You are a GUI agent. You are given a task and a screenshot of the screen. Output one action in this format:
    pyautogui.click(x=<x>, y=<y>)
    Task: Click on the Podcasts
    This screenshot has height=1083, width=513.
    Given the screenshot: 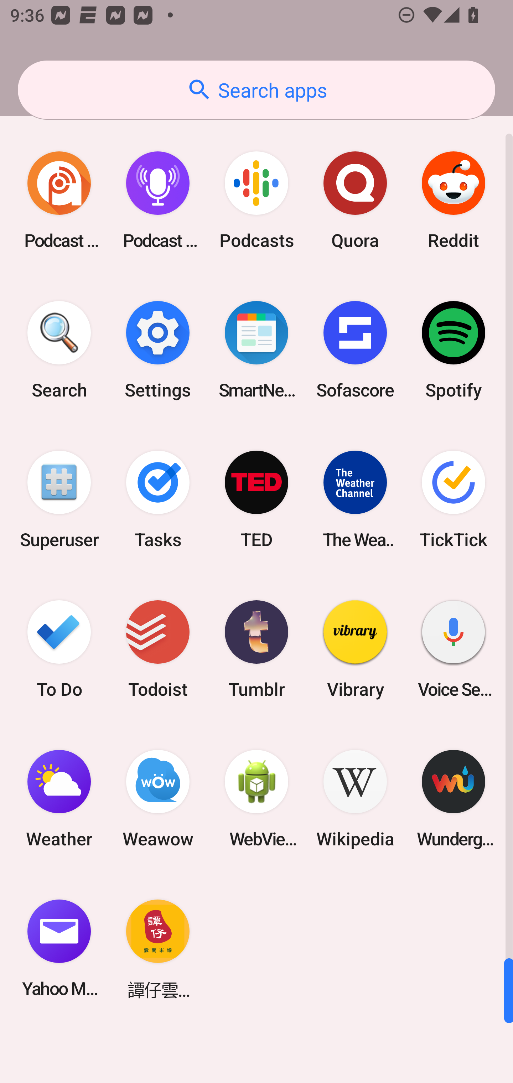 What is the action you would take?
    pyautogui.click(x=256, y=200)
    